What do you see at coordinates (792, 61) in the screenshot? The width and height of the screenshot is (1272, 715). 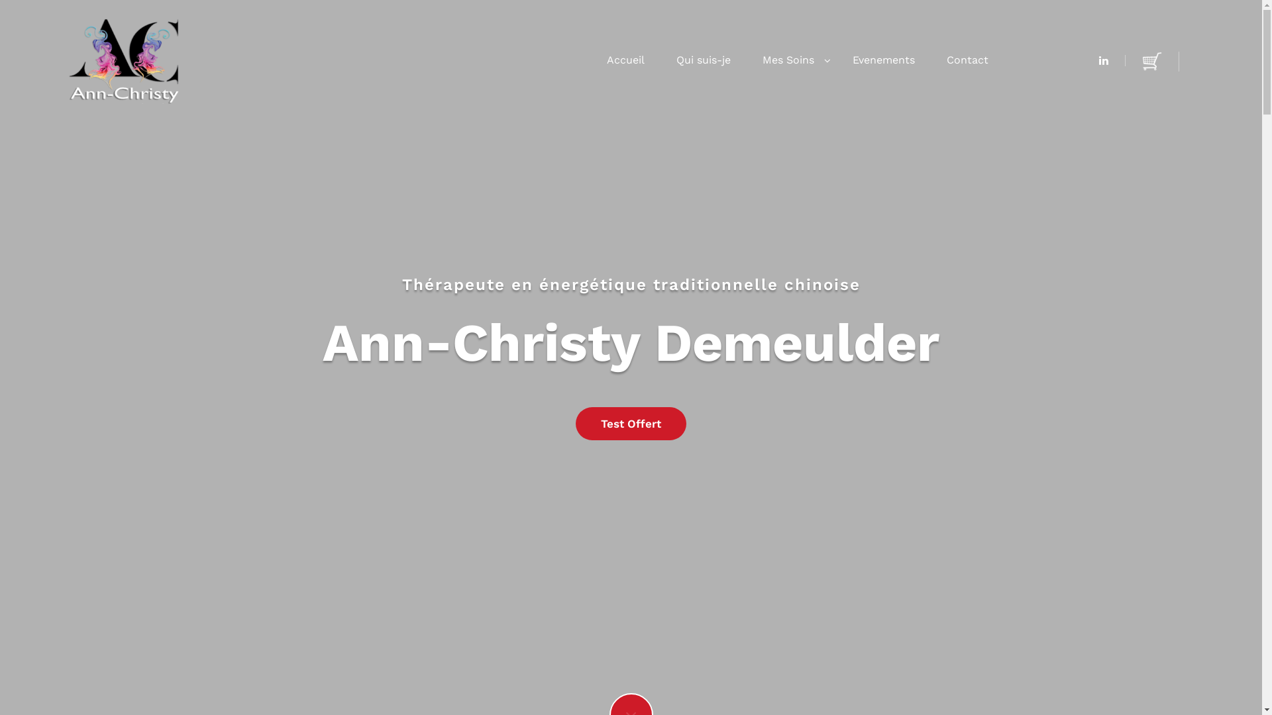 I see `Mes Soins` at bounding box center [792, 61].